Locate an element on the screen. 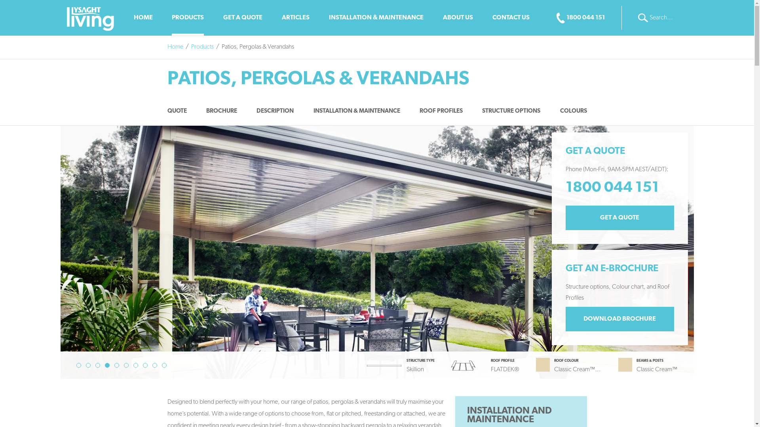  Products is located at coordinates (202, 47).